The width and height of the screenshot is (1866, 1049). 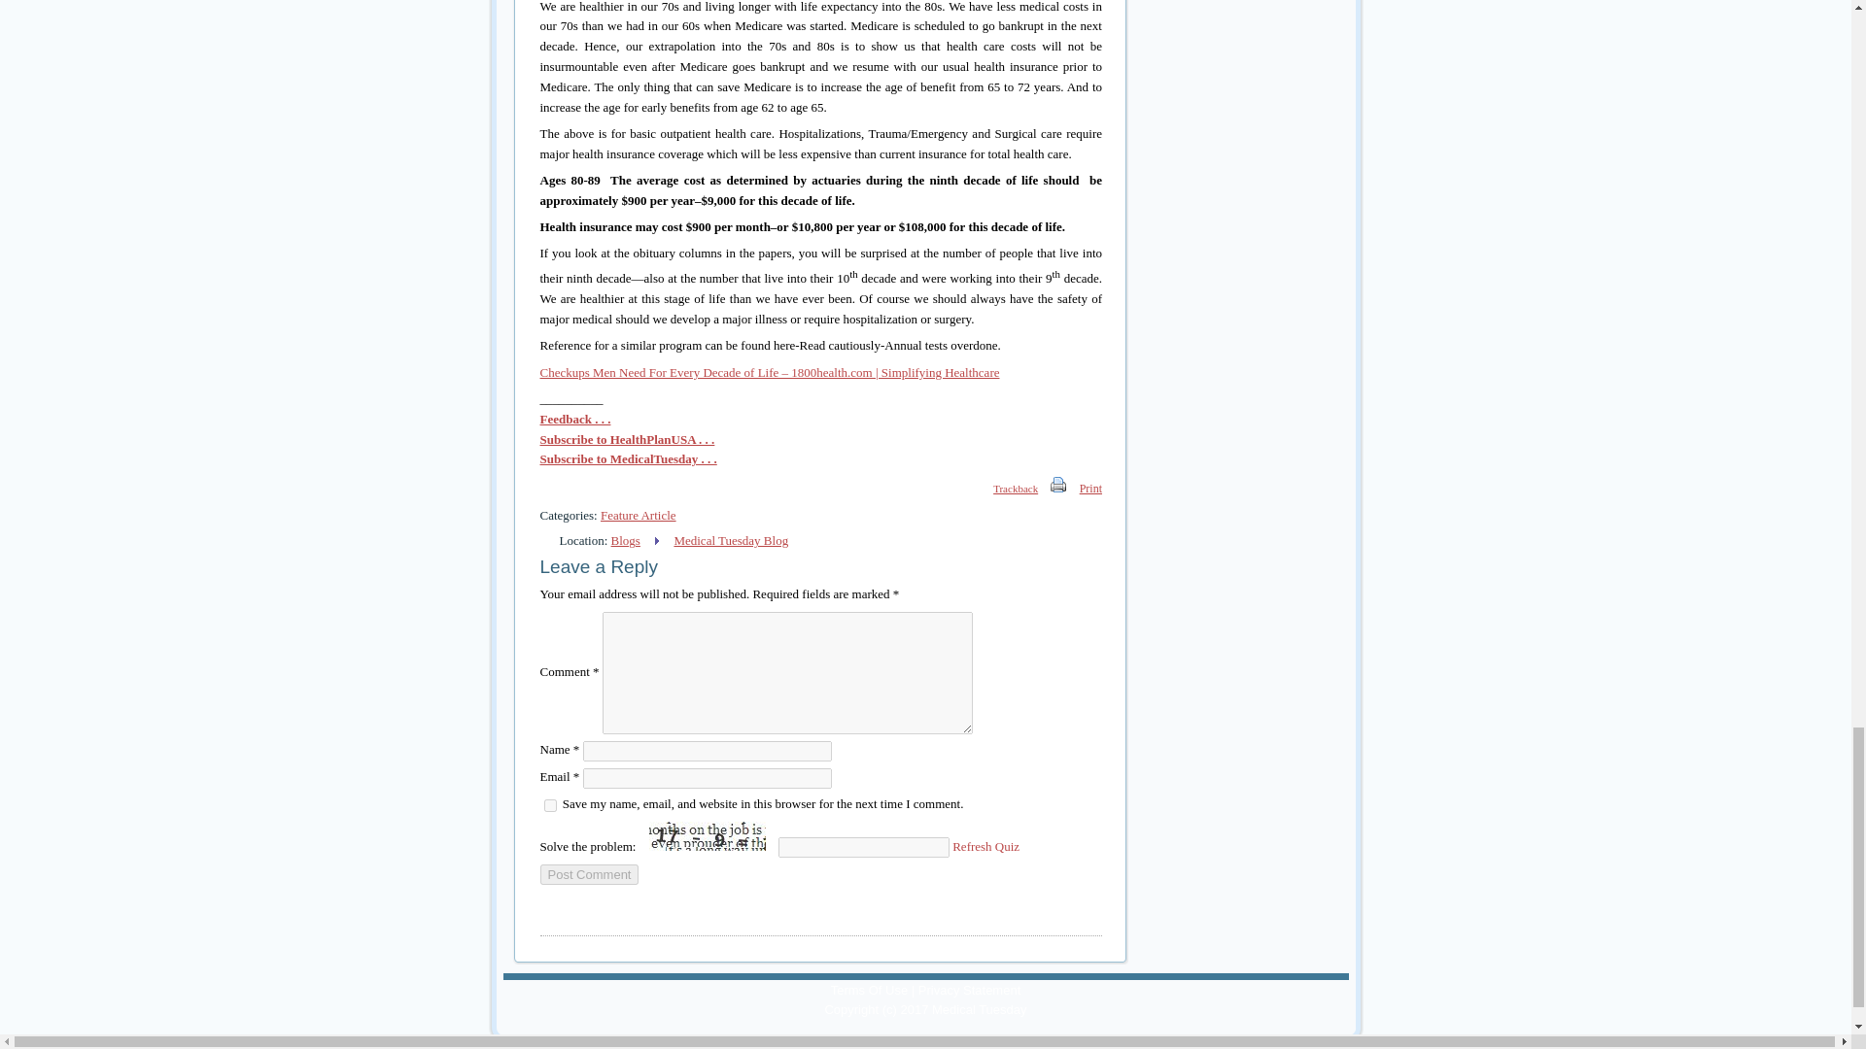 What do you see at coordinates (985, 847) in the screenshot?
I see `Refresh Quiz` at bounding box center [985, 847].